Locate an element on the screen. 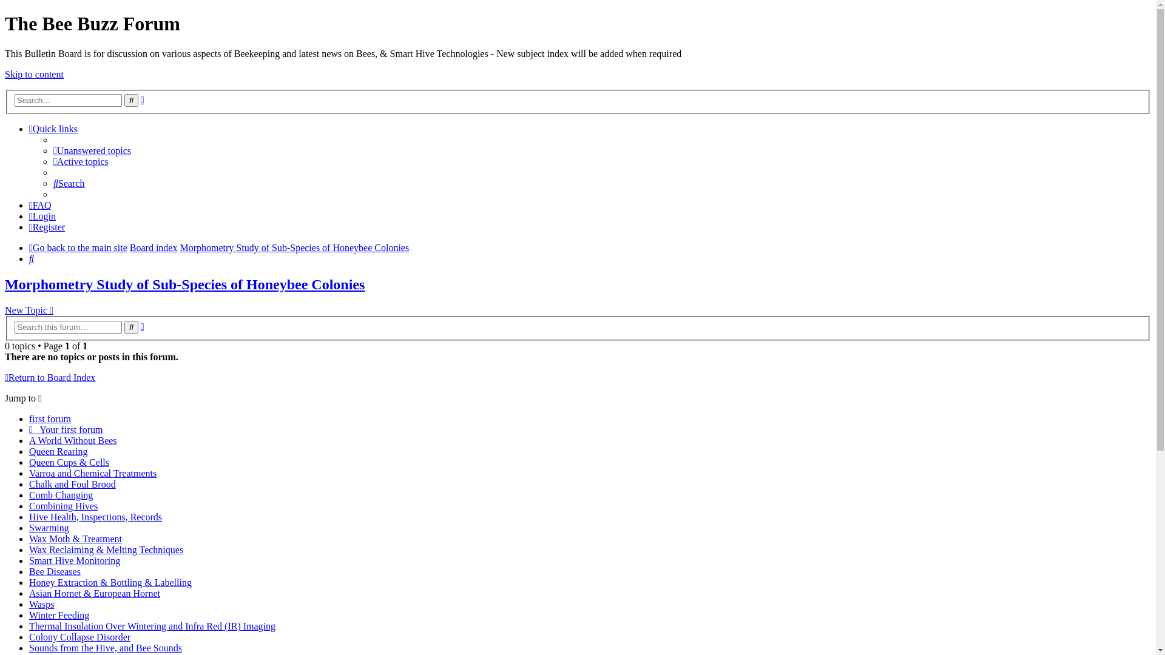 The image size is (1165, 655). Wax Moth & Treatment is located at coordinates (75, 539).